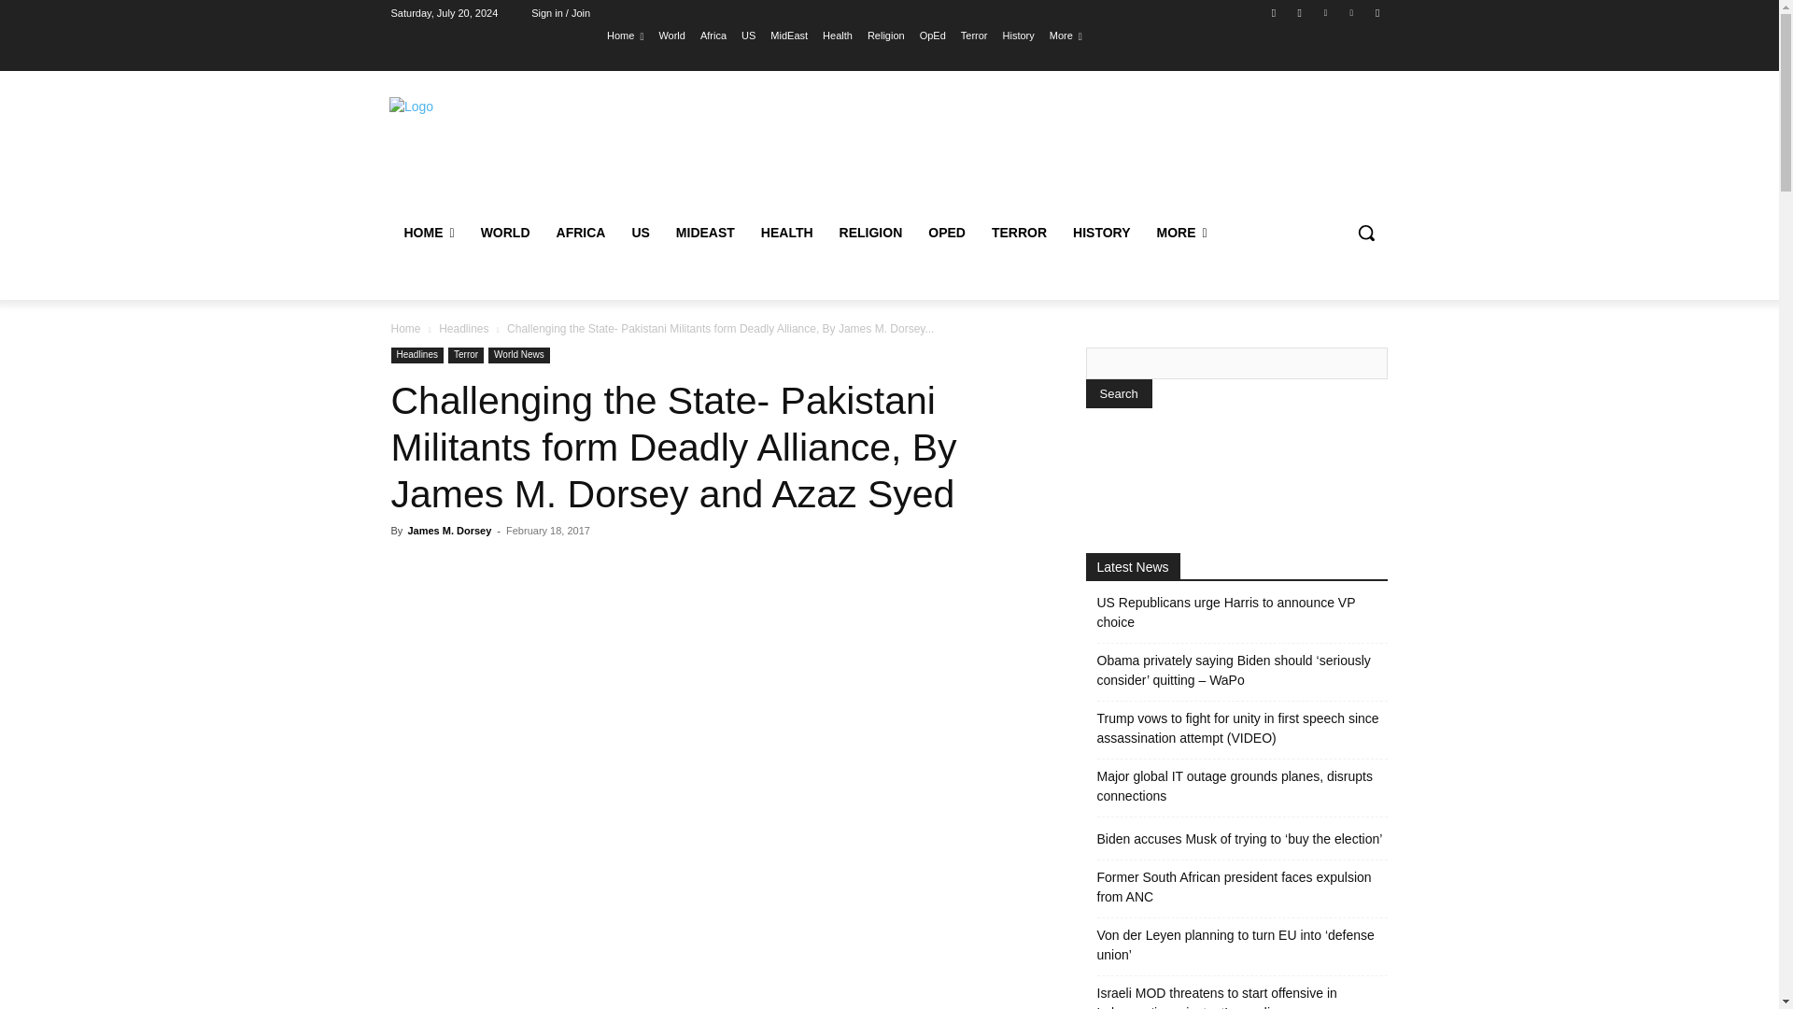 The image size is (1793, 1009). I want to click on MidEast, so click(789, 35).